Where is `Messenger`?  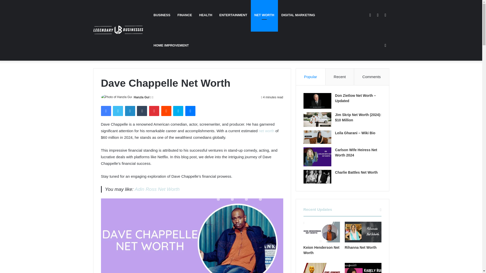 Messenger is located at coordinates (190, 111).